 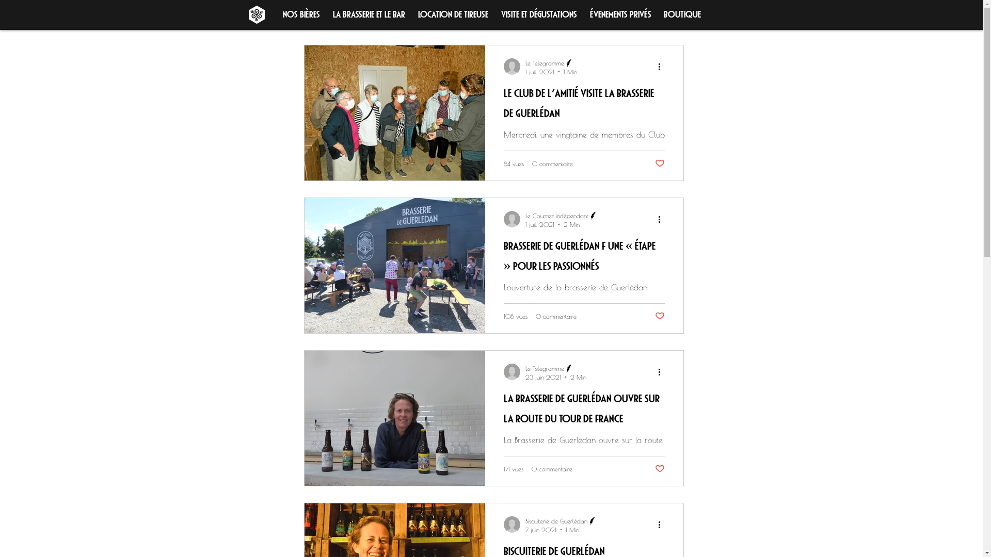 I want to click on Connexion/Inscription, so click(x=637, y=14).